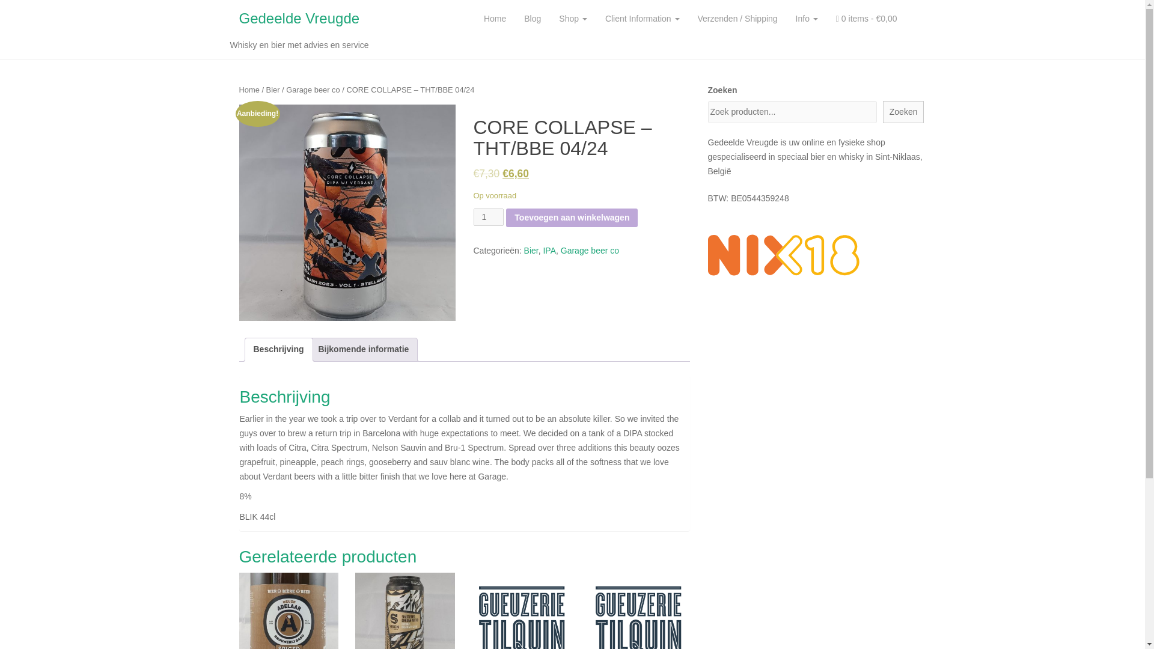 The height and width of the screenshot is (649, 1154). I want to click on Toevoegen aan winkelwagen, so click(572, 218).